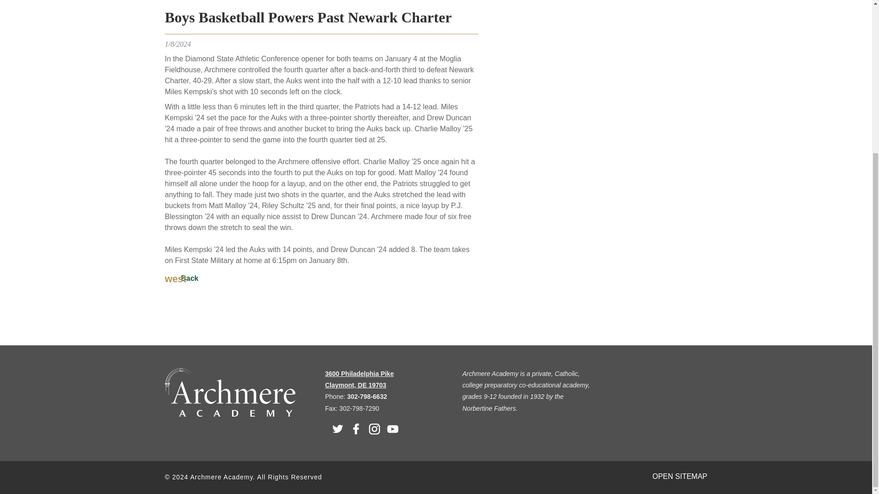  What do you see at coordinates (679, 476) in the screenshot?
I see `open or close this sitemap` at bounding box center [679, 476].